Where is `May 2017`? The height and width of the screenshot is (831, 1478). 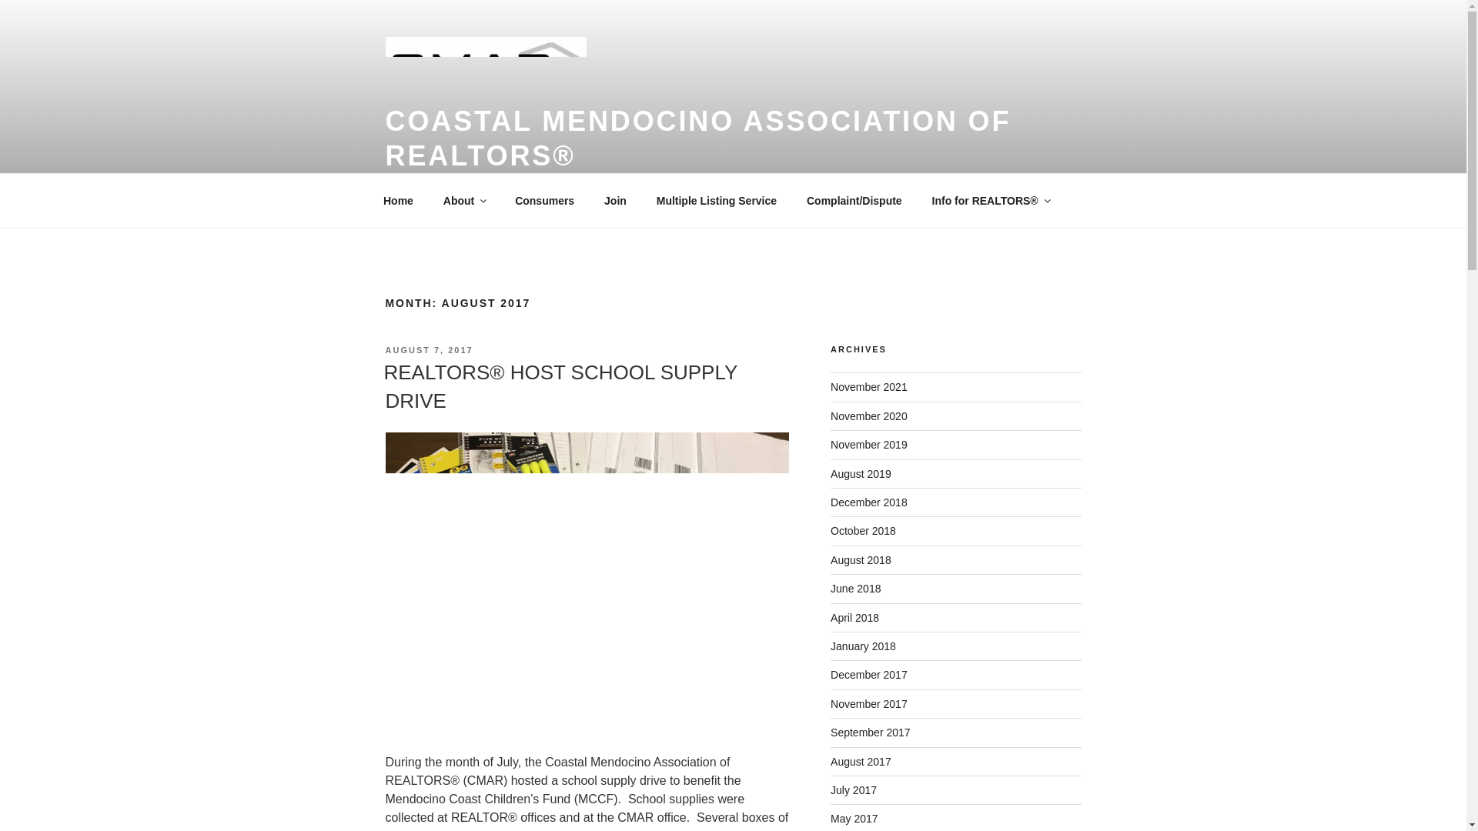 May 2017 is located at coordinates (854, 819).